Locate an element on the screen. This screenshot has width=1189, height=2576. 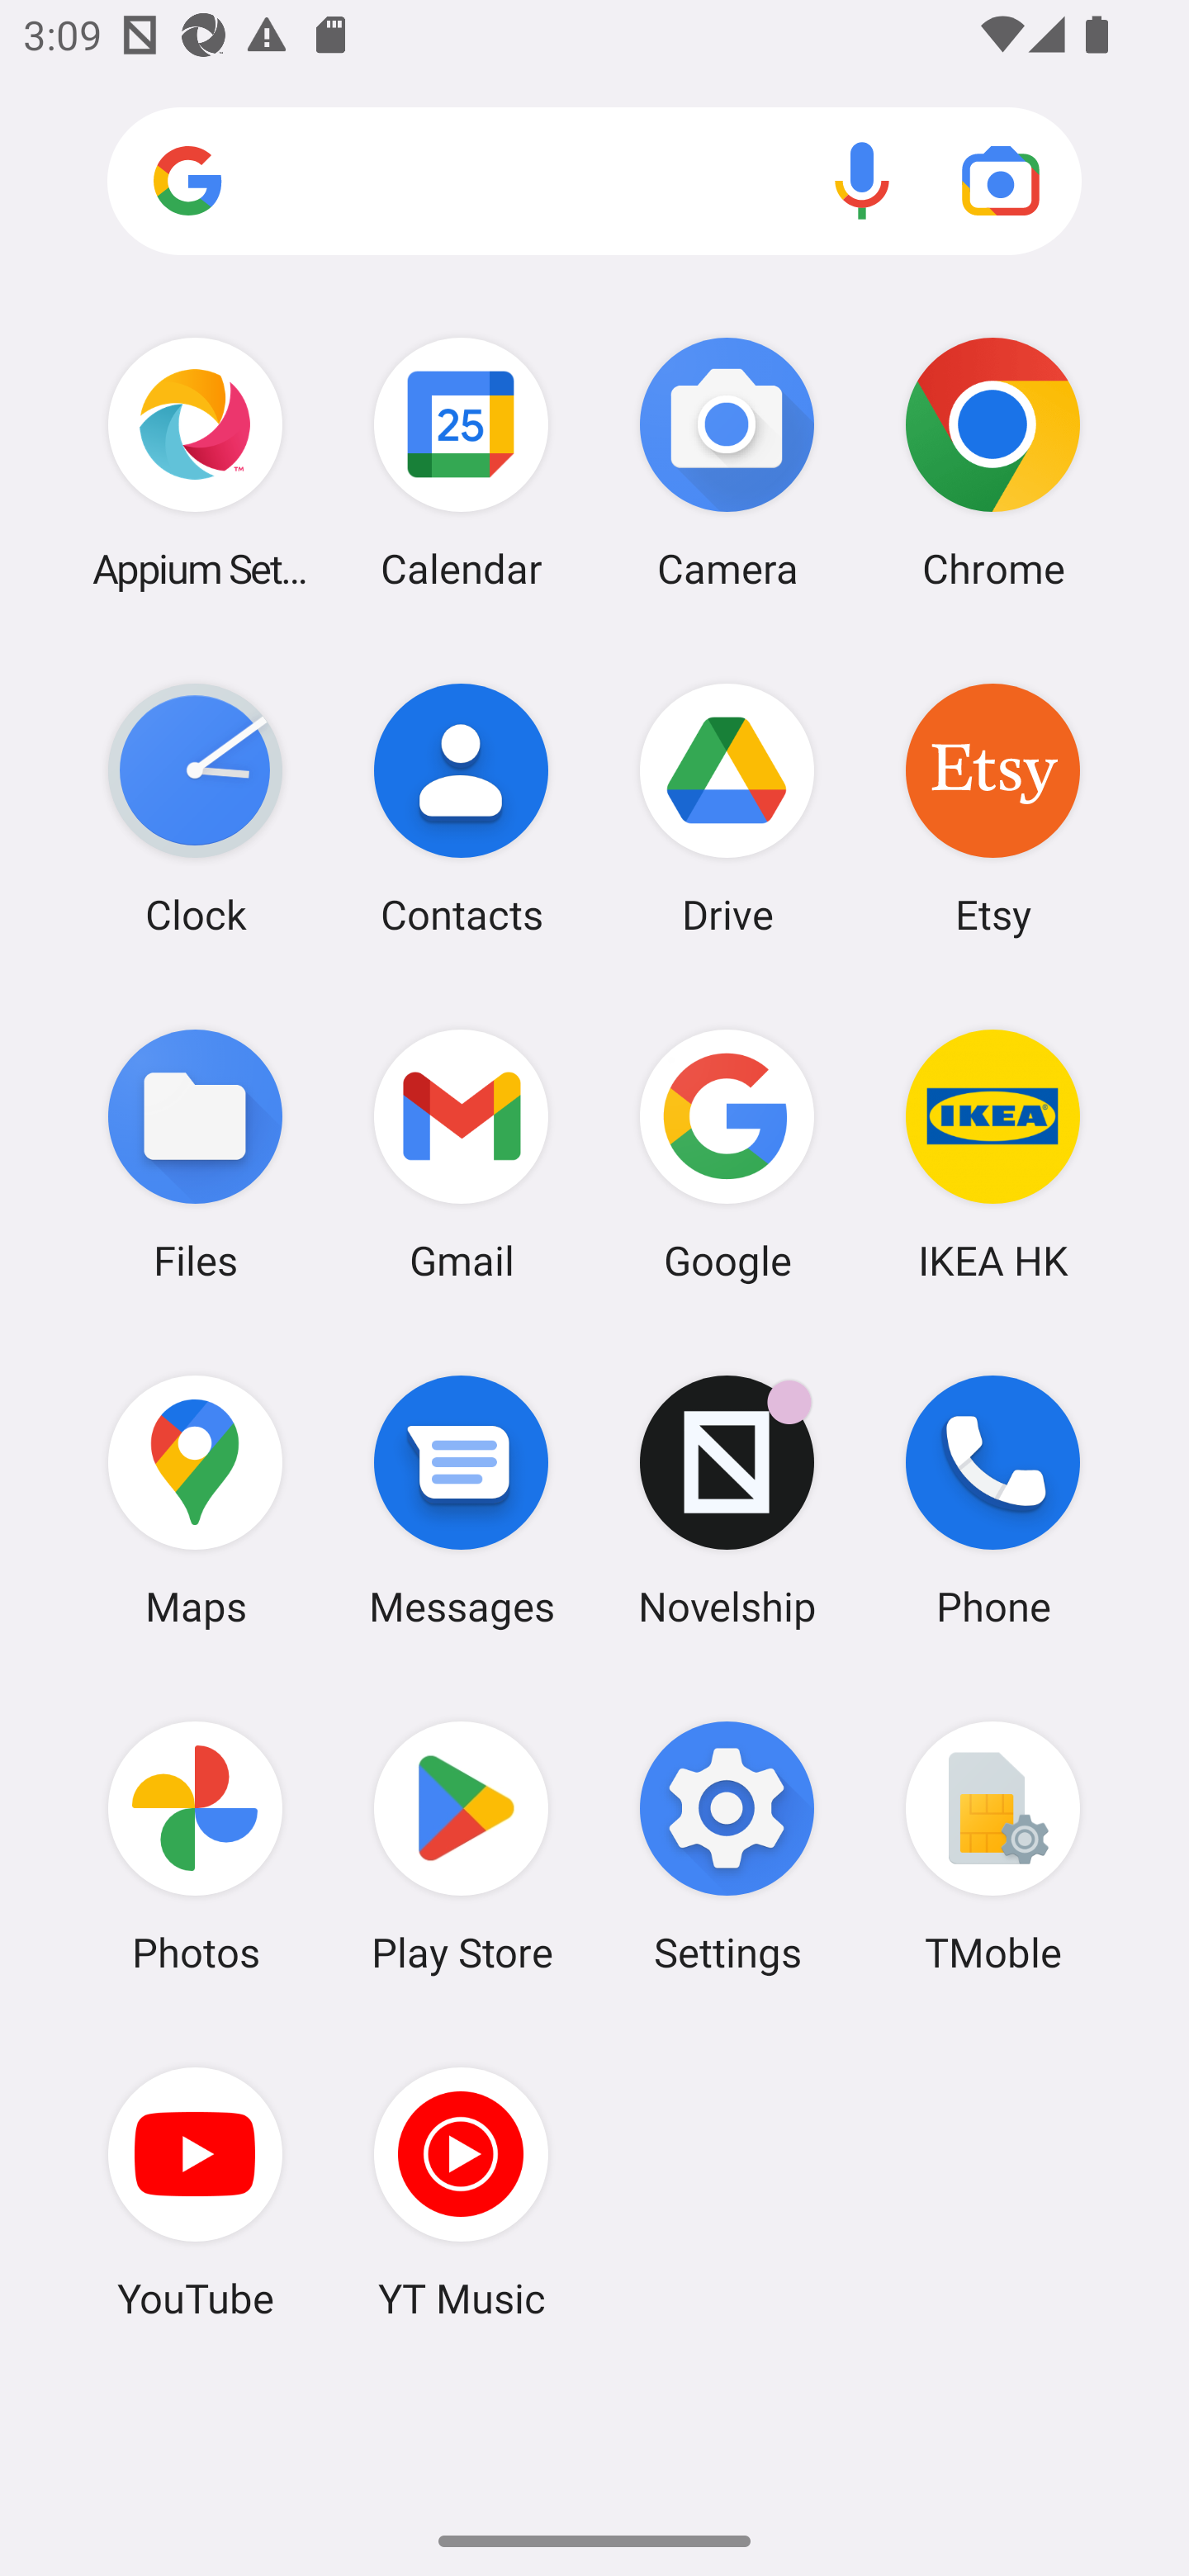
Gmail is located at coordinates (461, 1153).